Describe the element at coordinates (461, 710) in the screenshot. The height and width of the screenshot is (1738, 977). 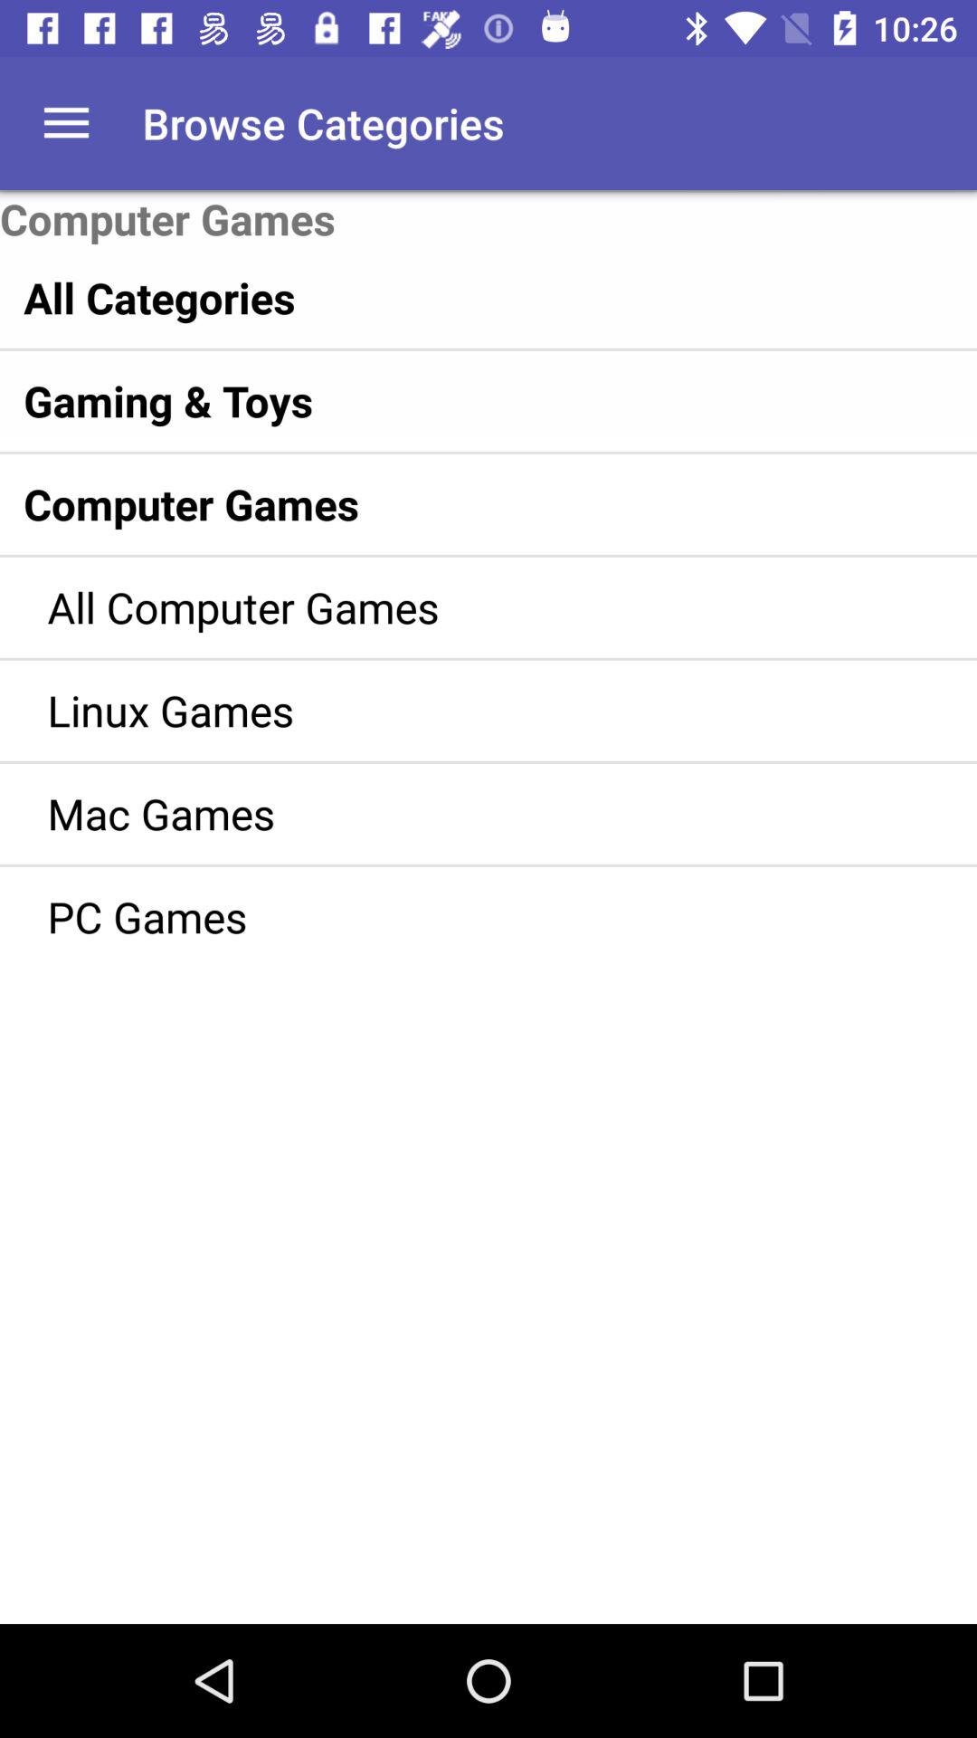
I see `jump to the linux games item` at that location.